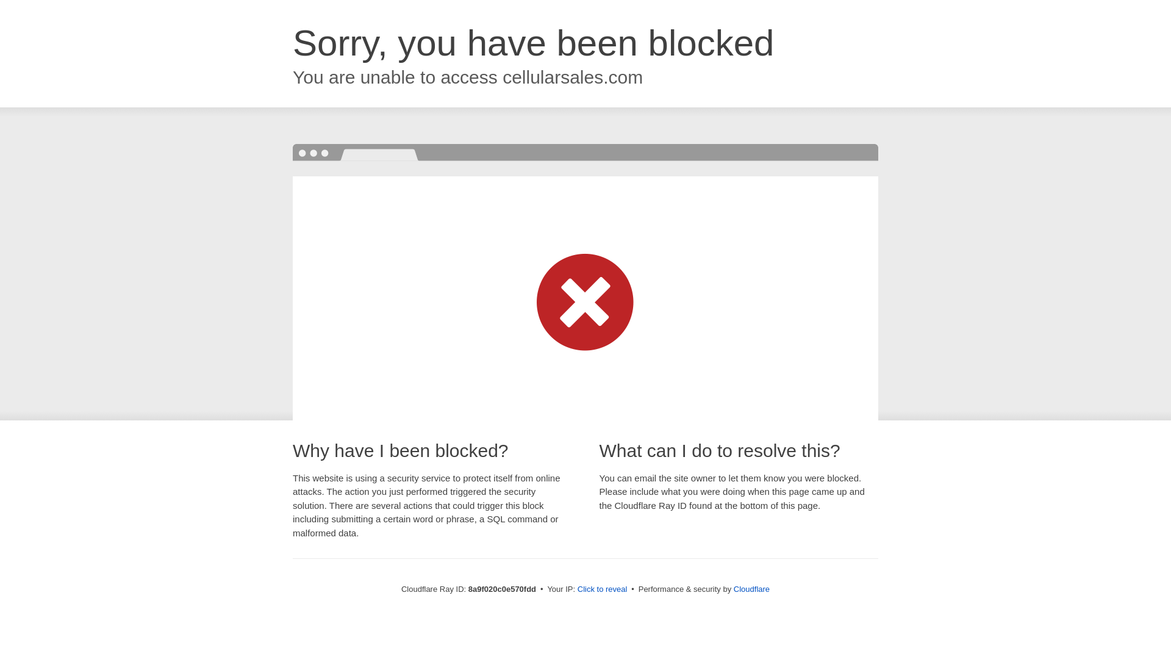  I want to click on Click to reveal, so click(603, 589).